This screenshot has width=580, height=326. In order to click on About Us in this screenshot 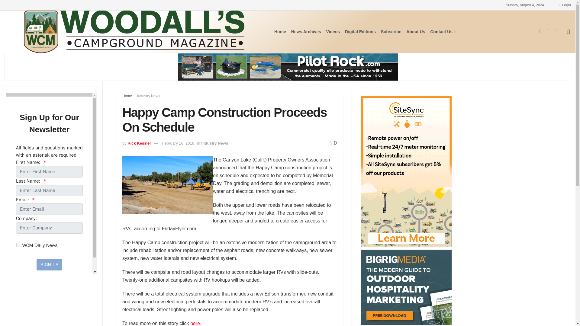, I will do `click(416, 31)`.